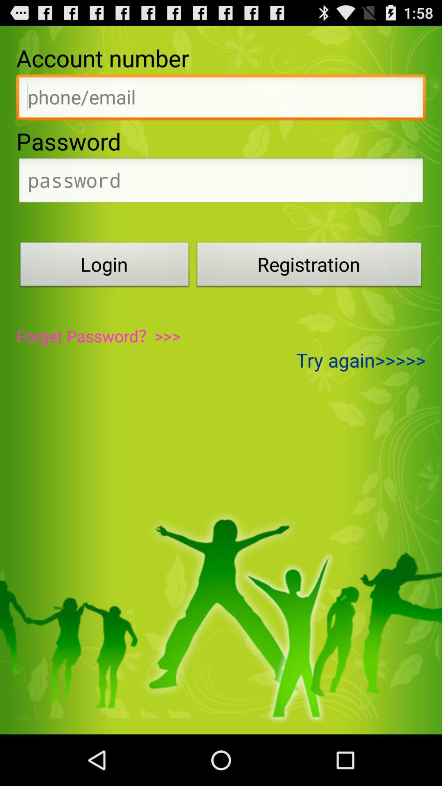 The height and width of the screenshot is (786, 442). Describe the element at coordinates (309, 267) in the screenshot. I see `turn on the registration item` at that location.